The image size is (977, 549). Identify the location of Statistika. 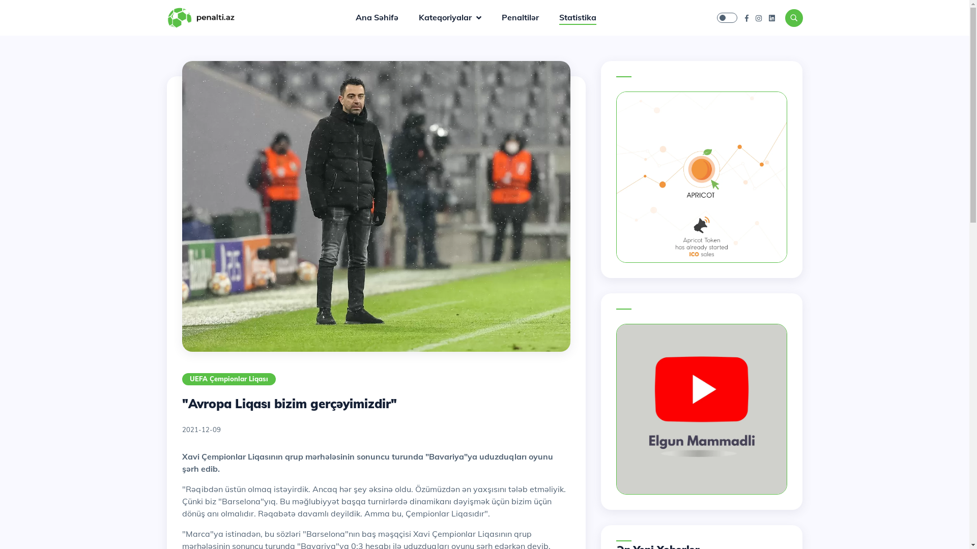
(578, 18).